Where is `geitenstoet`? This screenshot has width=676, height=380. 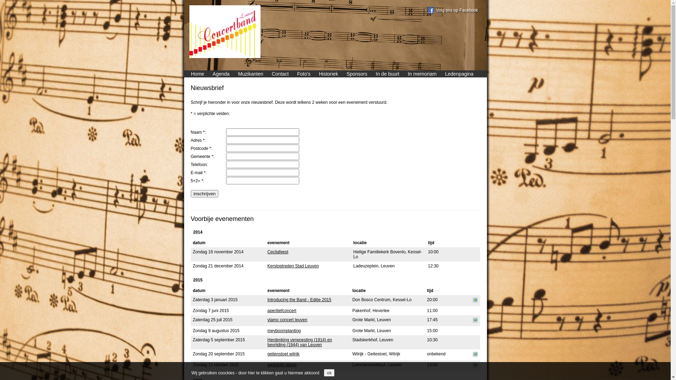 geitenstoet is located at coordinates (475, 355).